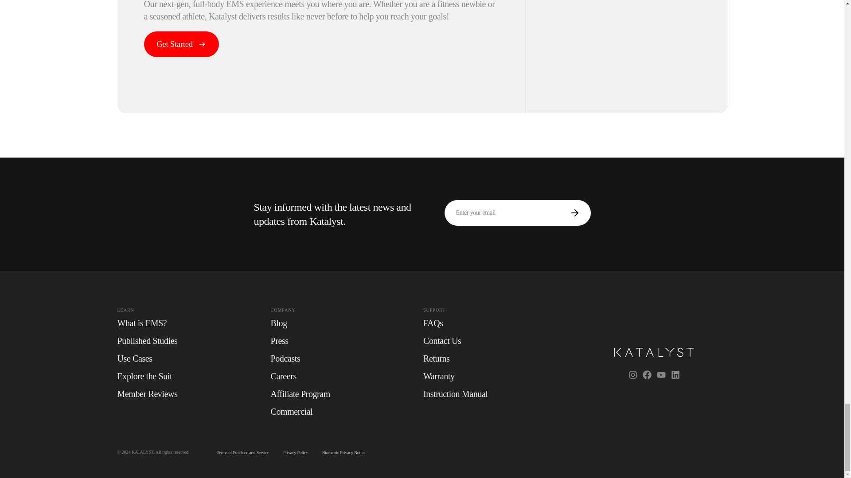 Image resolution: width=851 pixels, height=478 pixels. I want to click on Explore the Suit, so click(144, 376).